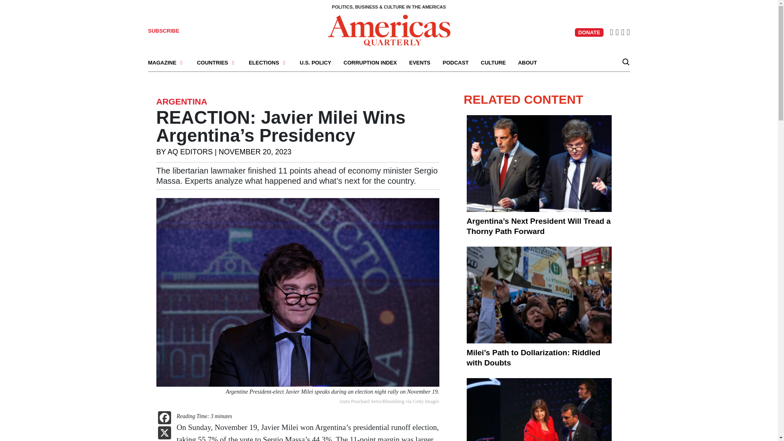 This screenshot has width=784, height=441. Describe the element at coordinates (389, 30) in the screenshot. I see `Americas Quarterly` at that location.